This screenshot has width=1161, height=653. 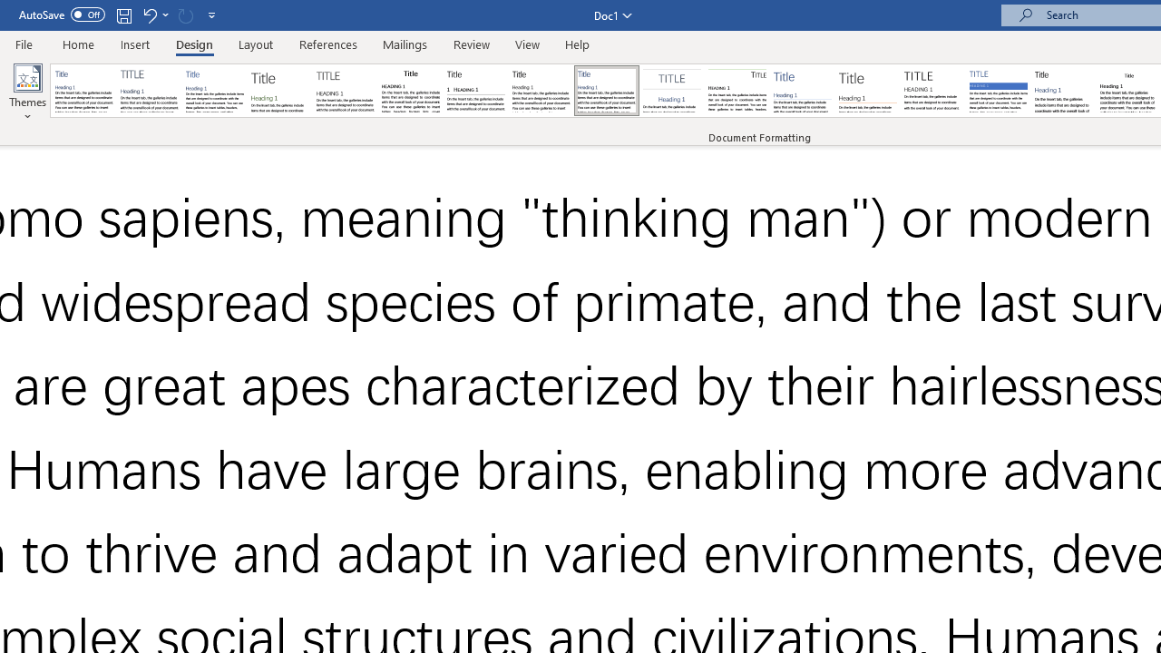 What do you see at coordinates (165, 15) in the screenshot?
I see `More Options` at bounding box center [165, 15].